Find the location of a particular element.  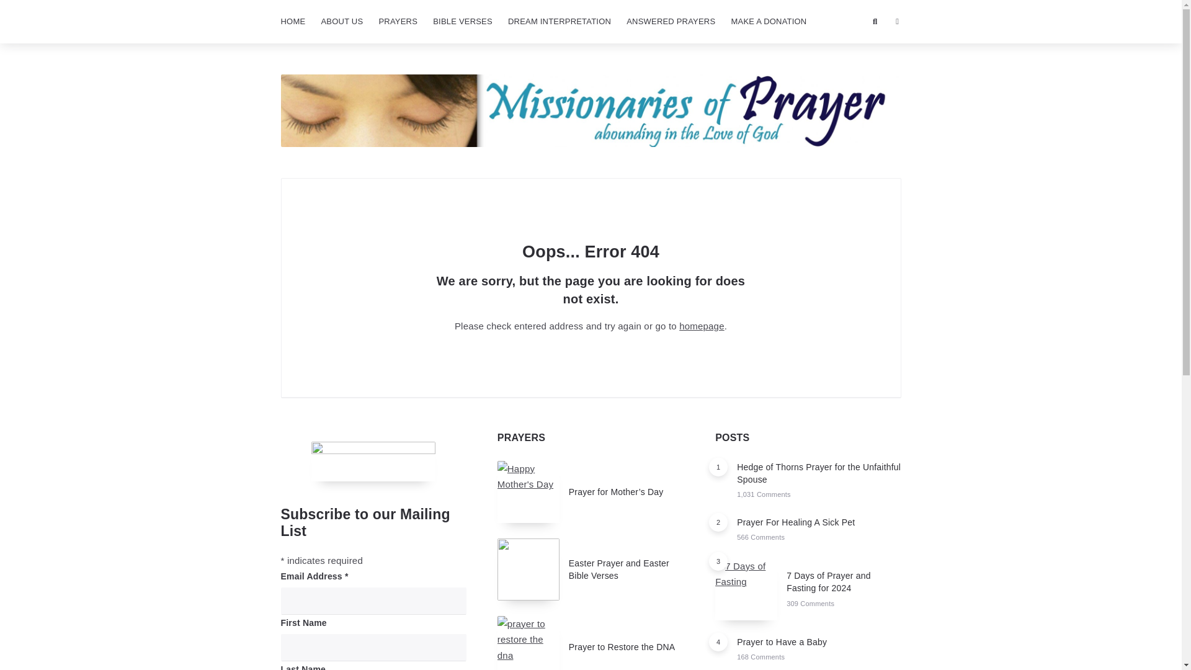

ANSWERED PRAYERS is located at coordinates (671, 22).